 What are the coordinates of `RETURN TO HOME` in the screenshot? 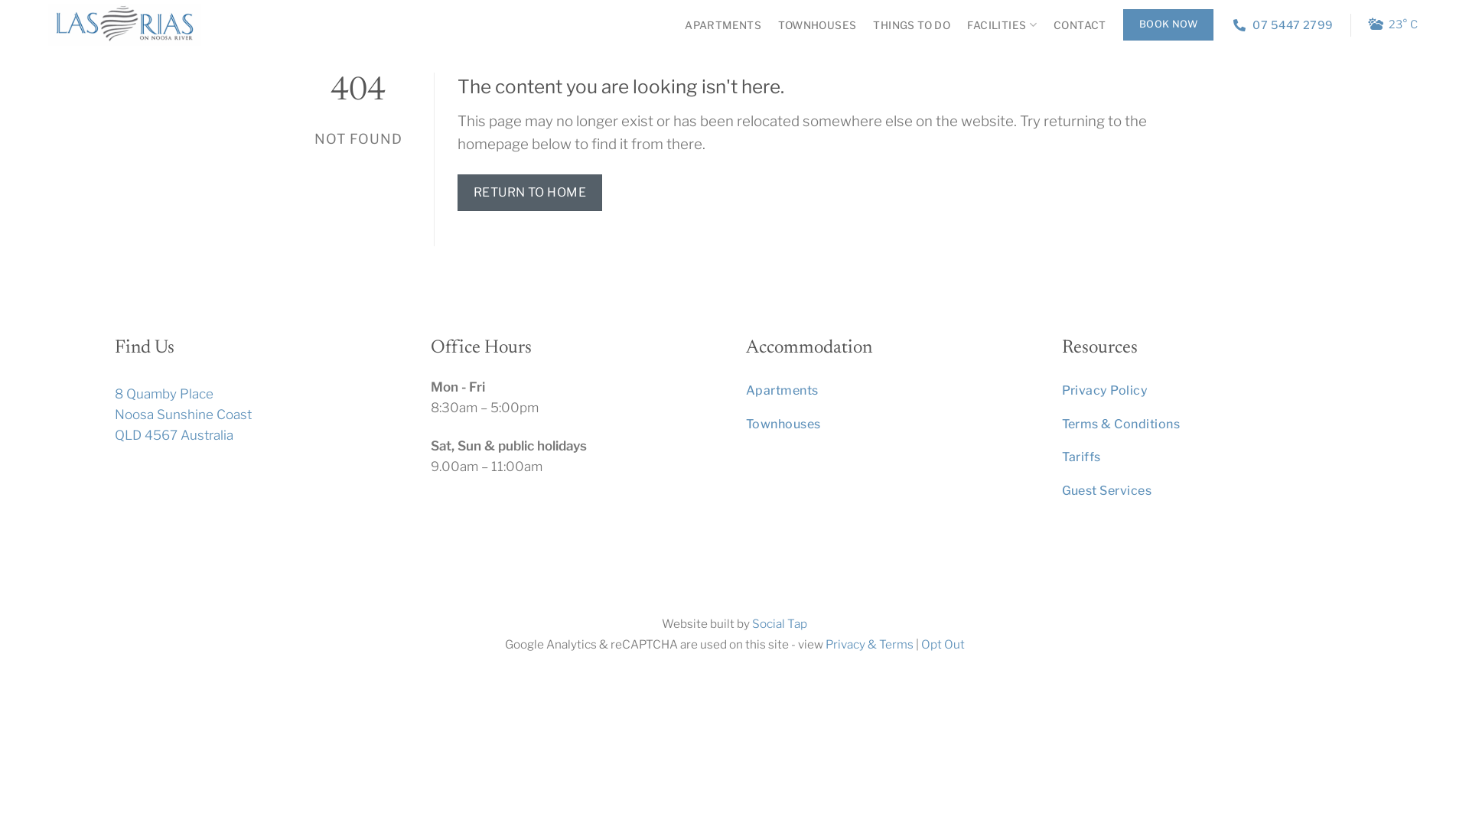 It's located at (530, 193).